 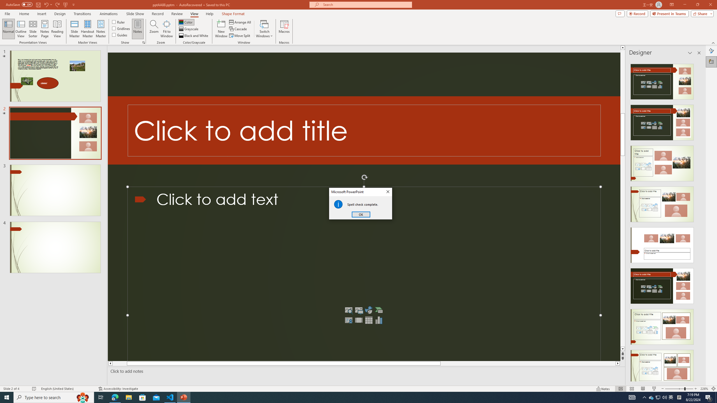 I want to click on Notes Master, so click(x=101, y=29).